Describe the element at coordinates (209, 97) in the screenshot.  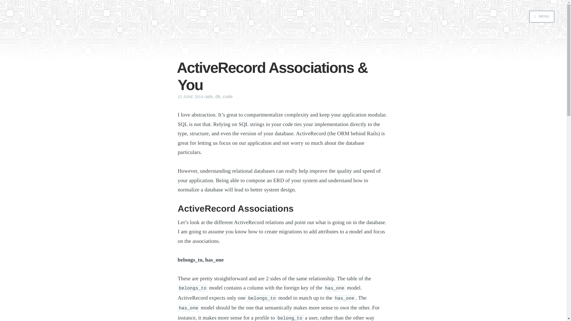
I see `rails` at that location.